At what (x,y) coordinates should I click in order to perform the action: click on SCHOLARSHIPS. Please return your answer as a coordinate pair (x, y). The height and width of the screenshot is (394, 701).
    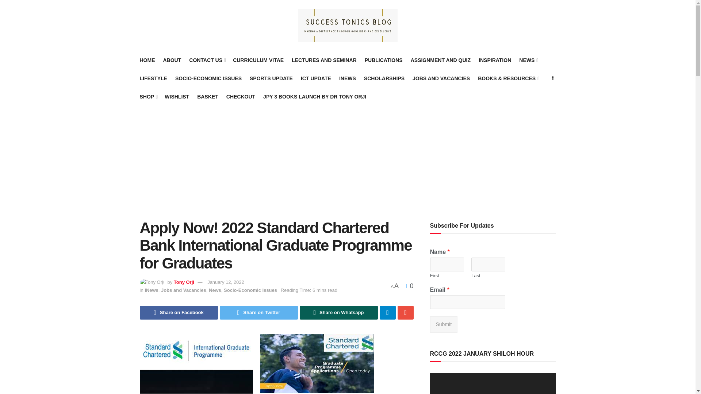
    Looking at the image, I should click on (384, 78).